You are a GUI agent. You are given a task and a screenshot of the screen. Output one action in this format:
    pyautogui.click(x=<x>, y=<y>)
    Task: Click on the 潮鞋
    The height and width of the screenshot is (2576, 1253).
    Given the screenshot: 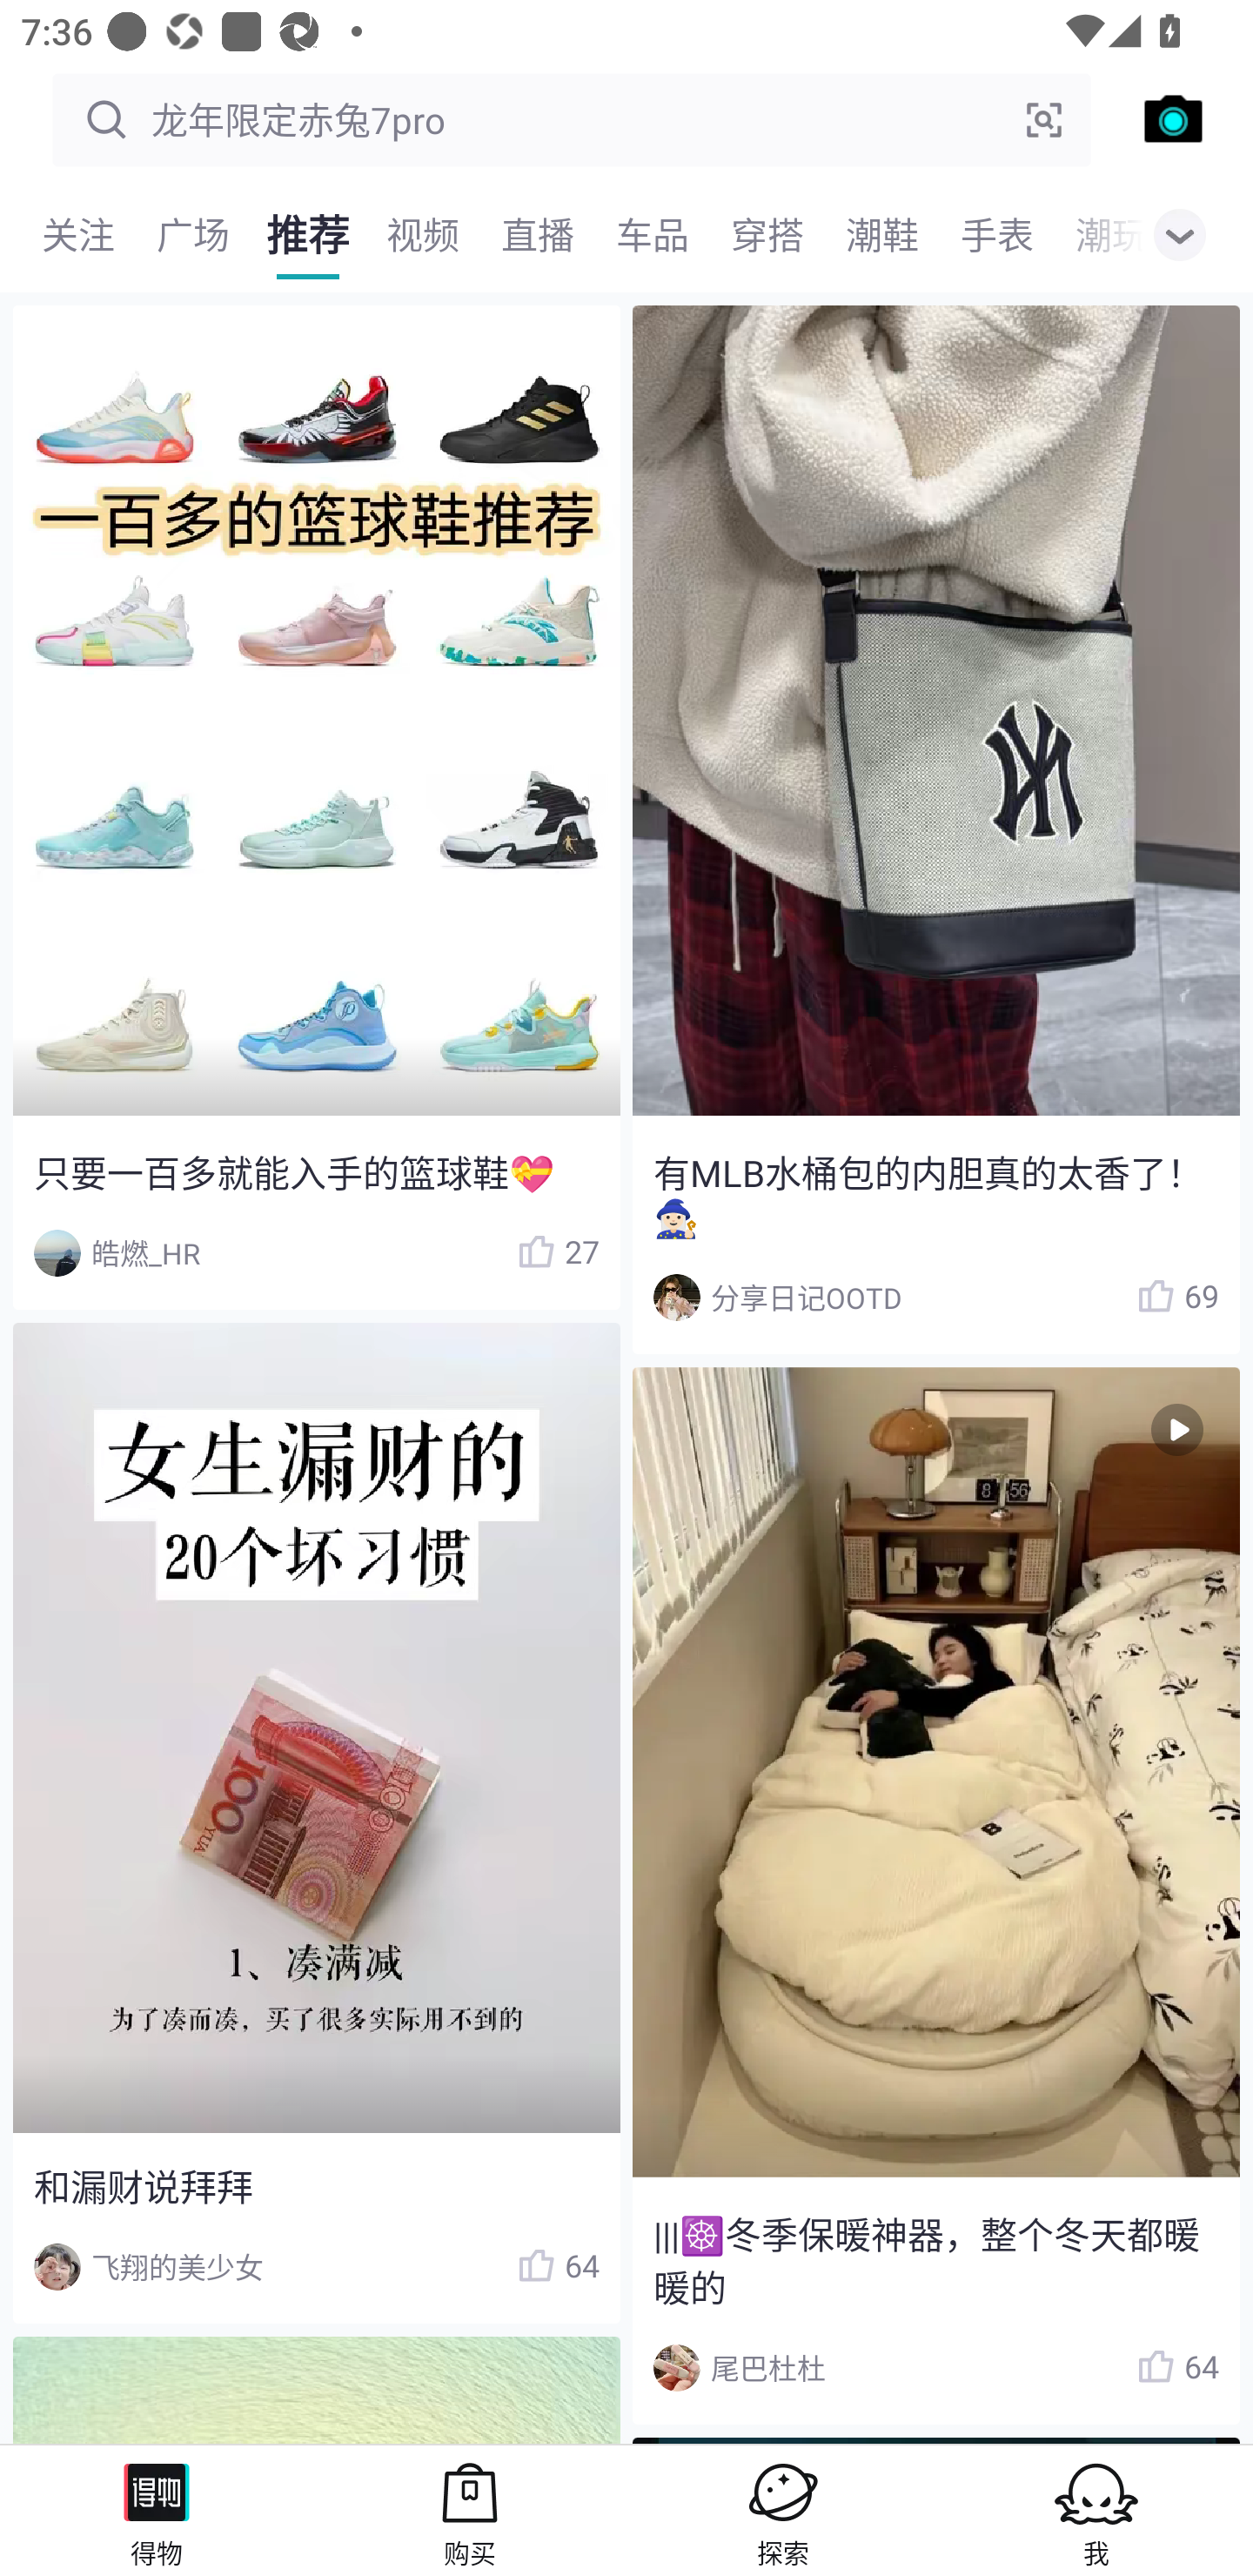 What is the action you would take?
    pyautogui.click(x=882, y=235)
    